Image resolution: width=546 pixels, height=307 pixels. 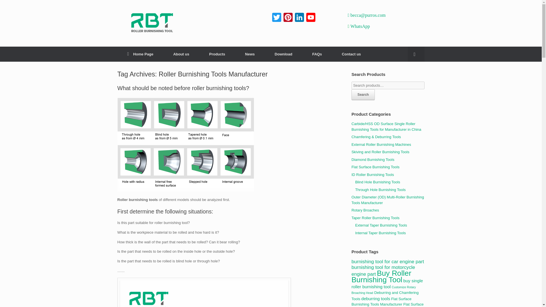 I want to click on WhatsApp, so click(x=360, y=26).